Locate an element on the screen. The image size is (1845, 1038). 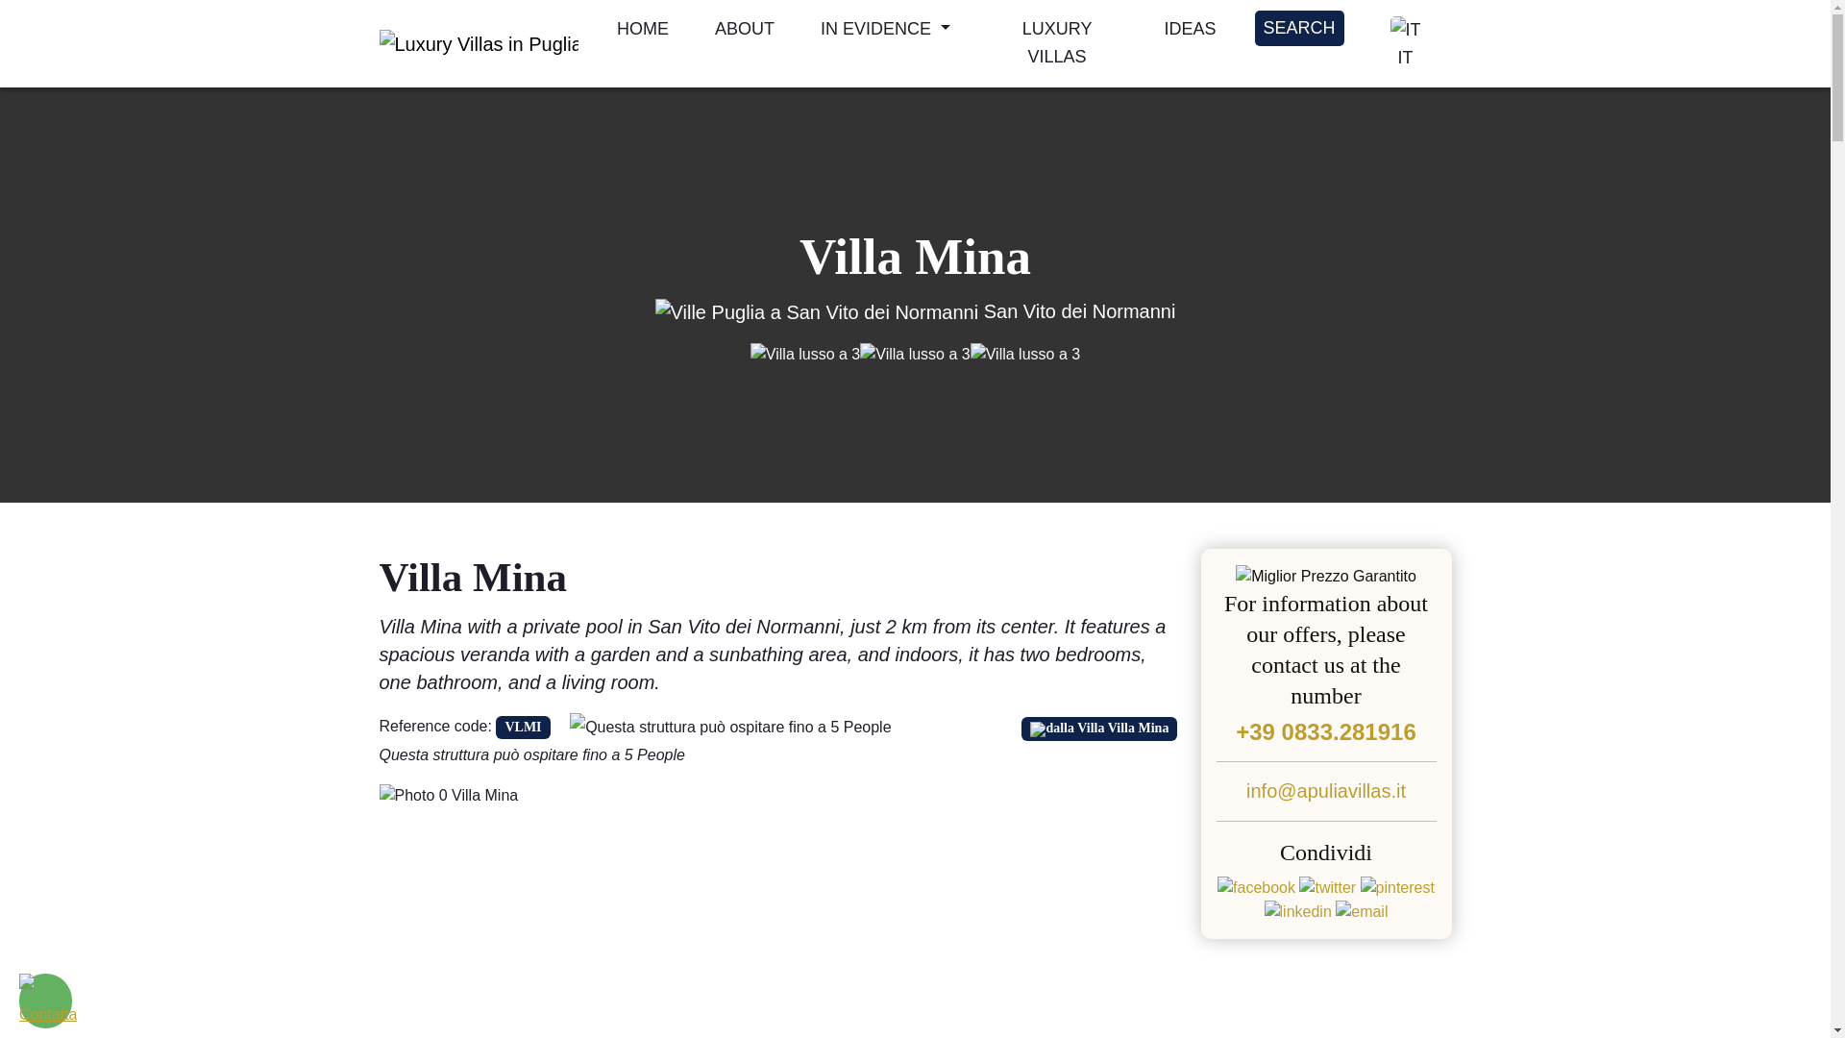
IN EVIDENCE is located at coordinates (885, 29).